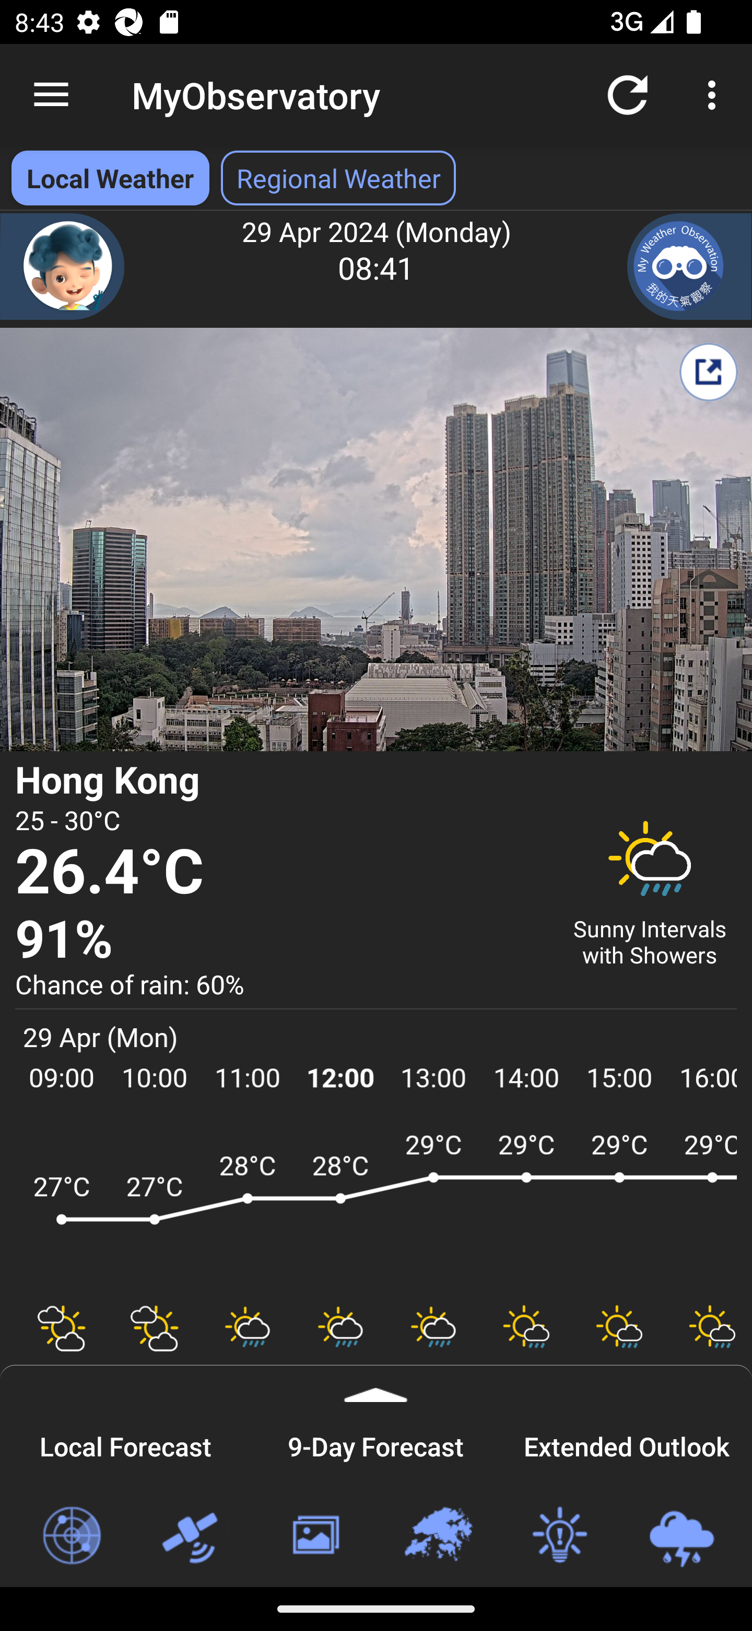 The height and width of the screenshot is (1631, 752). Describe the element at coordinates (437, 1536) in the screenshot. I see `Regional Weather` at that location.